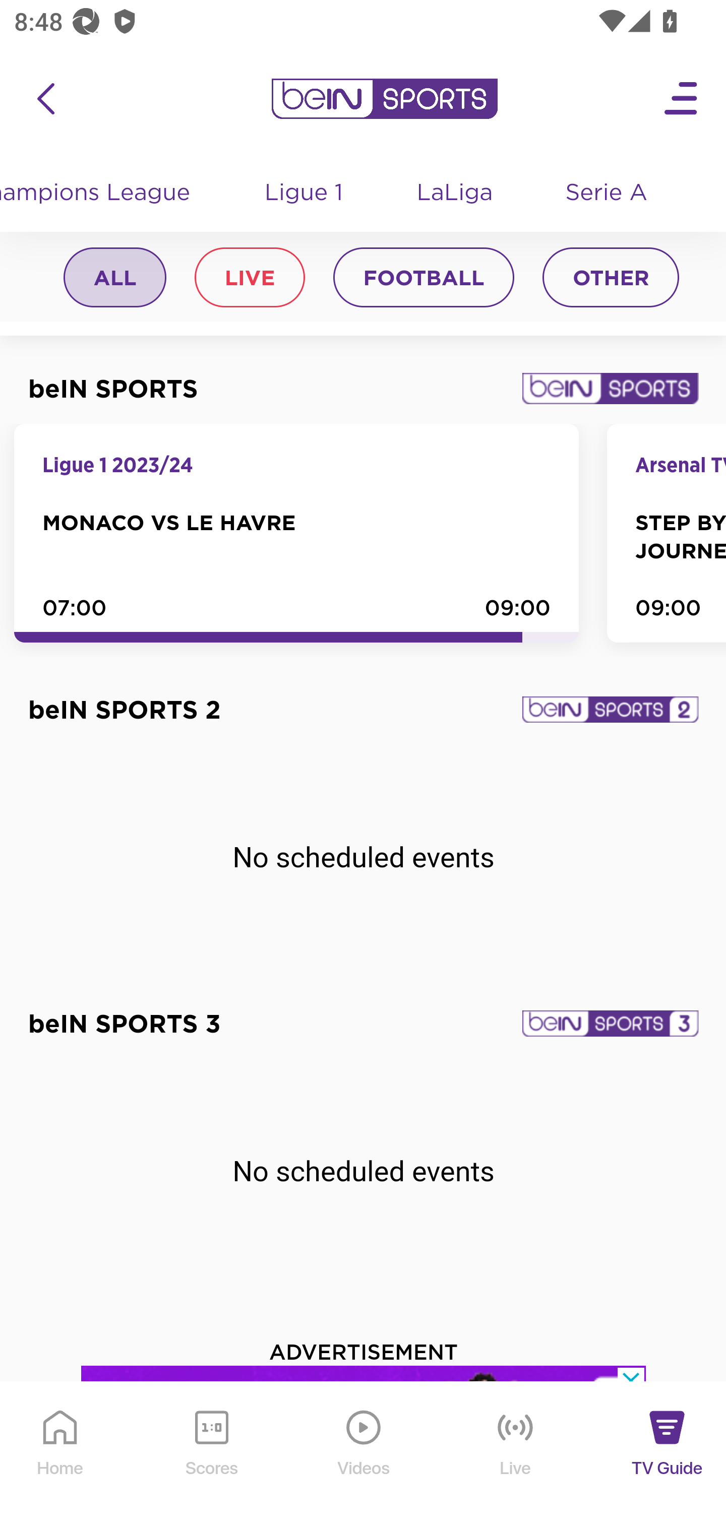 The height and width of the screenshot is (1532, 726). What do you see at coordinates (211, 1457) in the screenshot?
I see `Scores Scores Icon Scores` at bounding box center [211, 1457].